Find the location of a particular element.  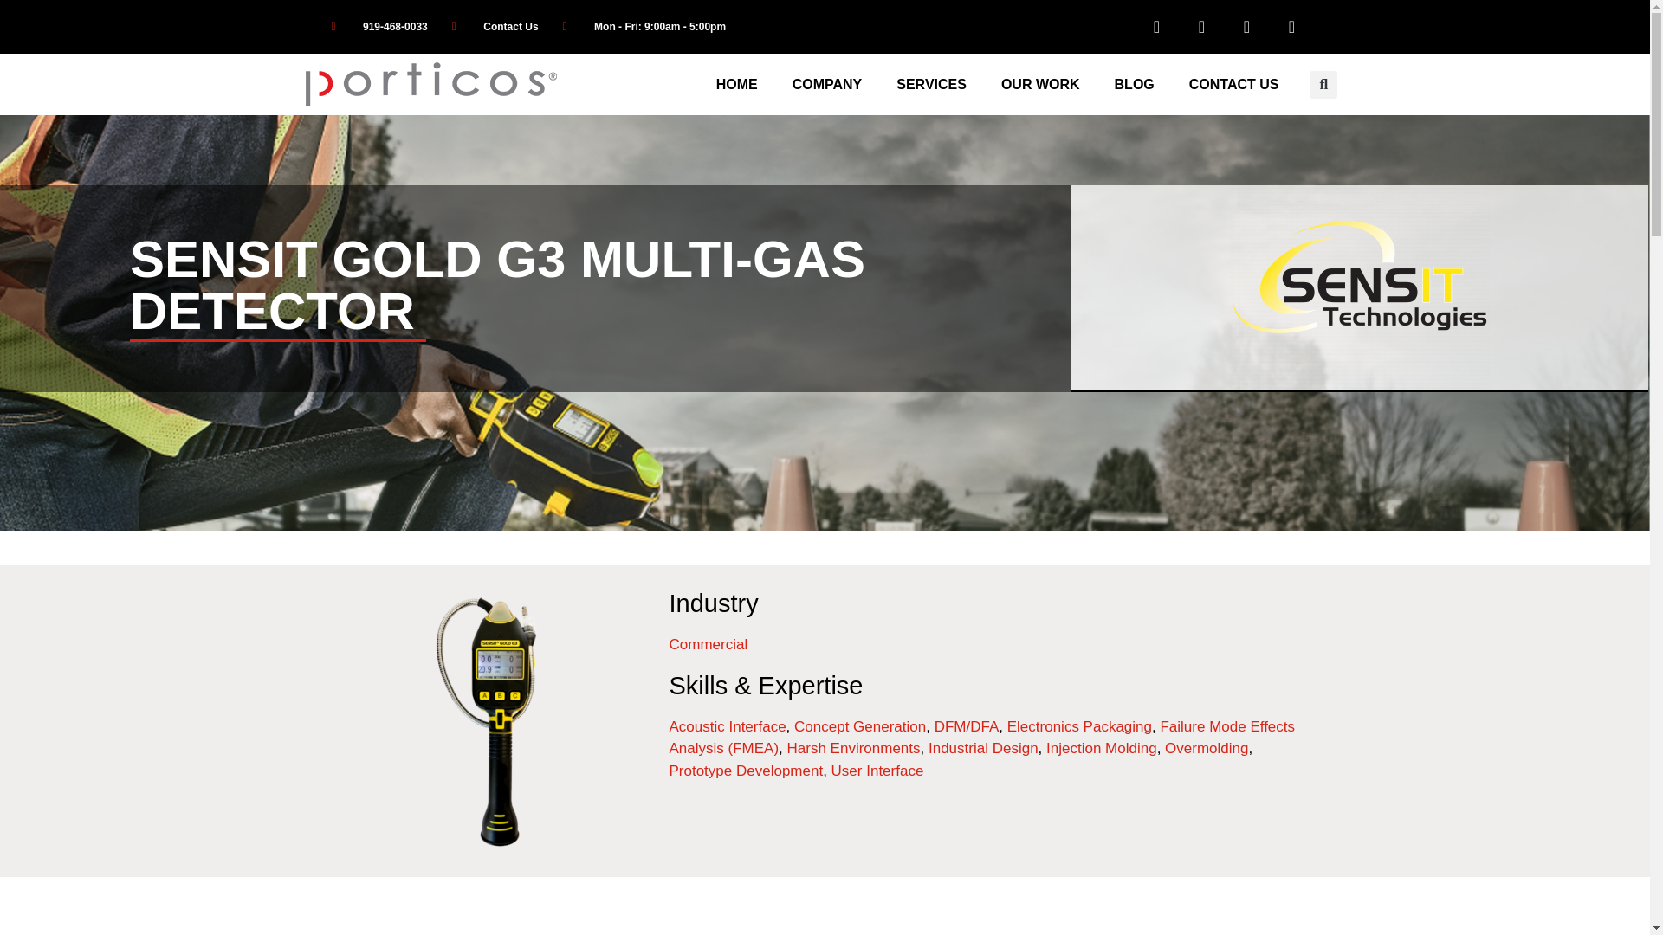

SERVICES is located at coordinates (932, 84).